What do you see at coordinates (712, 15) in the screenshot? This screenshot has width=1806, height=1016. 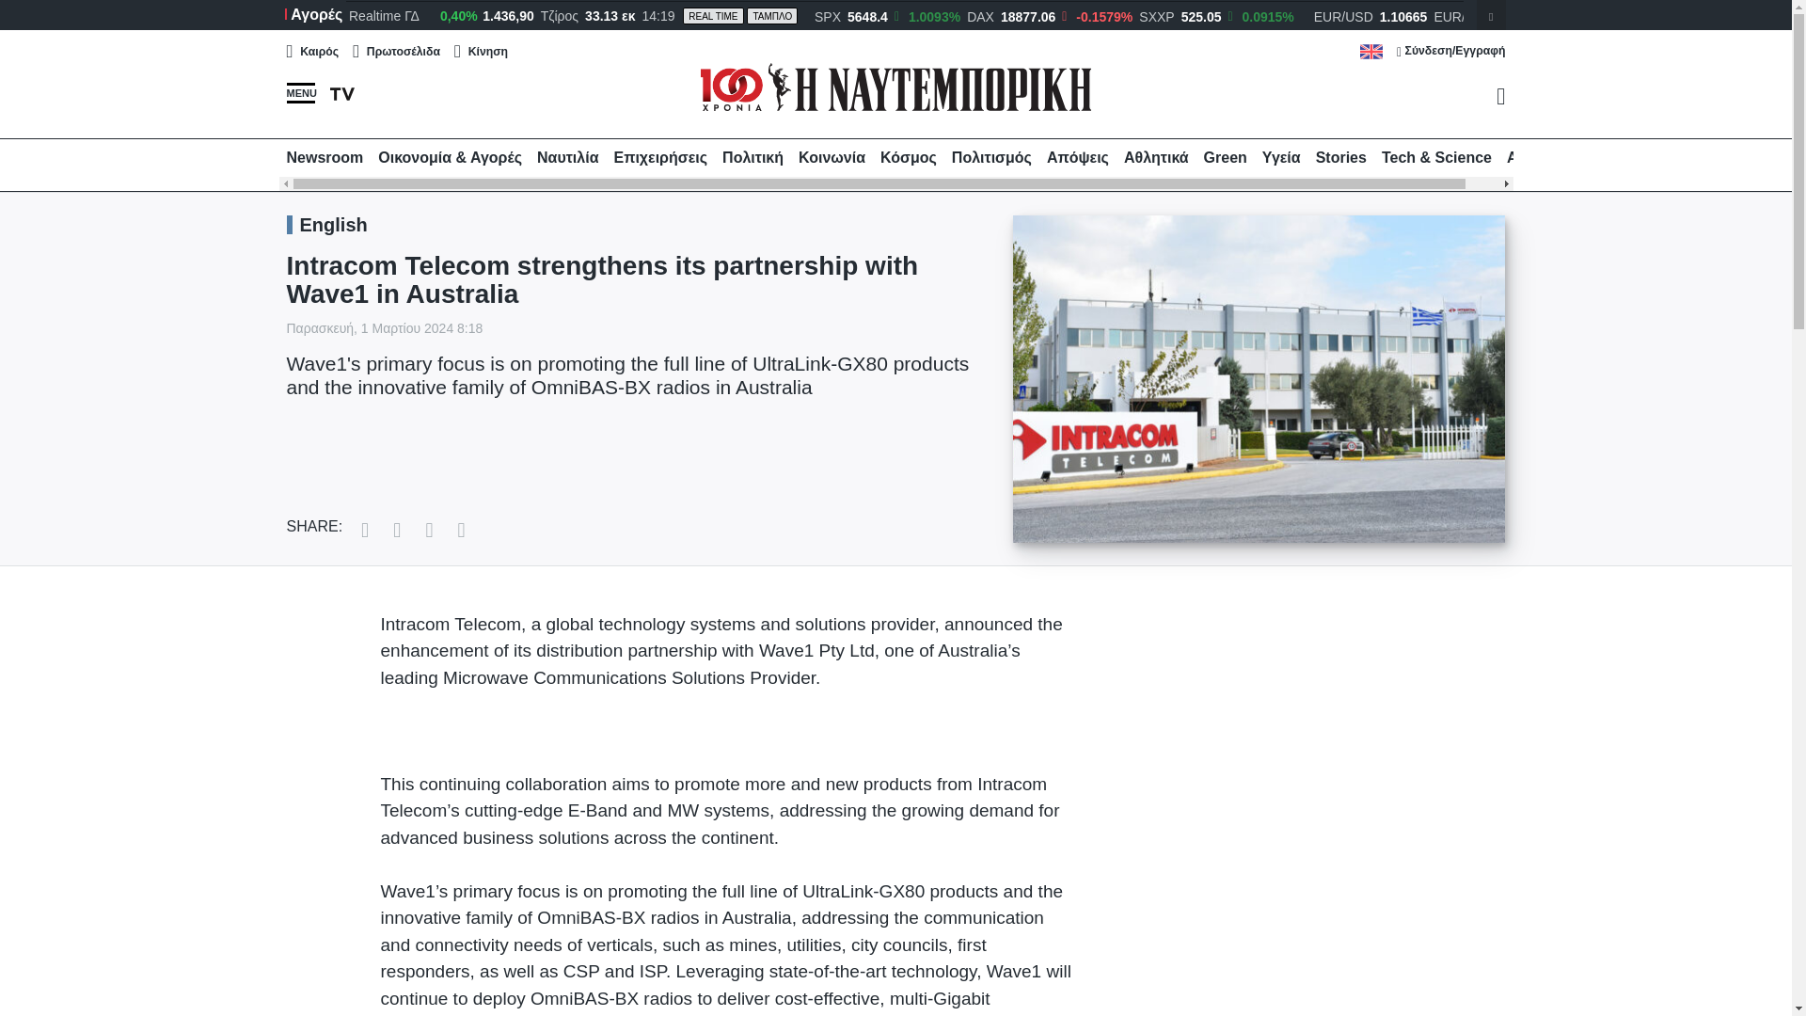 I see `REAL TIME` at bounding box center [712, 15].